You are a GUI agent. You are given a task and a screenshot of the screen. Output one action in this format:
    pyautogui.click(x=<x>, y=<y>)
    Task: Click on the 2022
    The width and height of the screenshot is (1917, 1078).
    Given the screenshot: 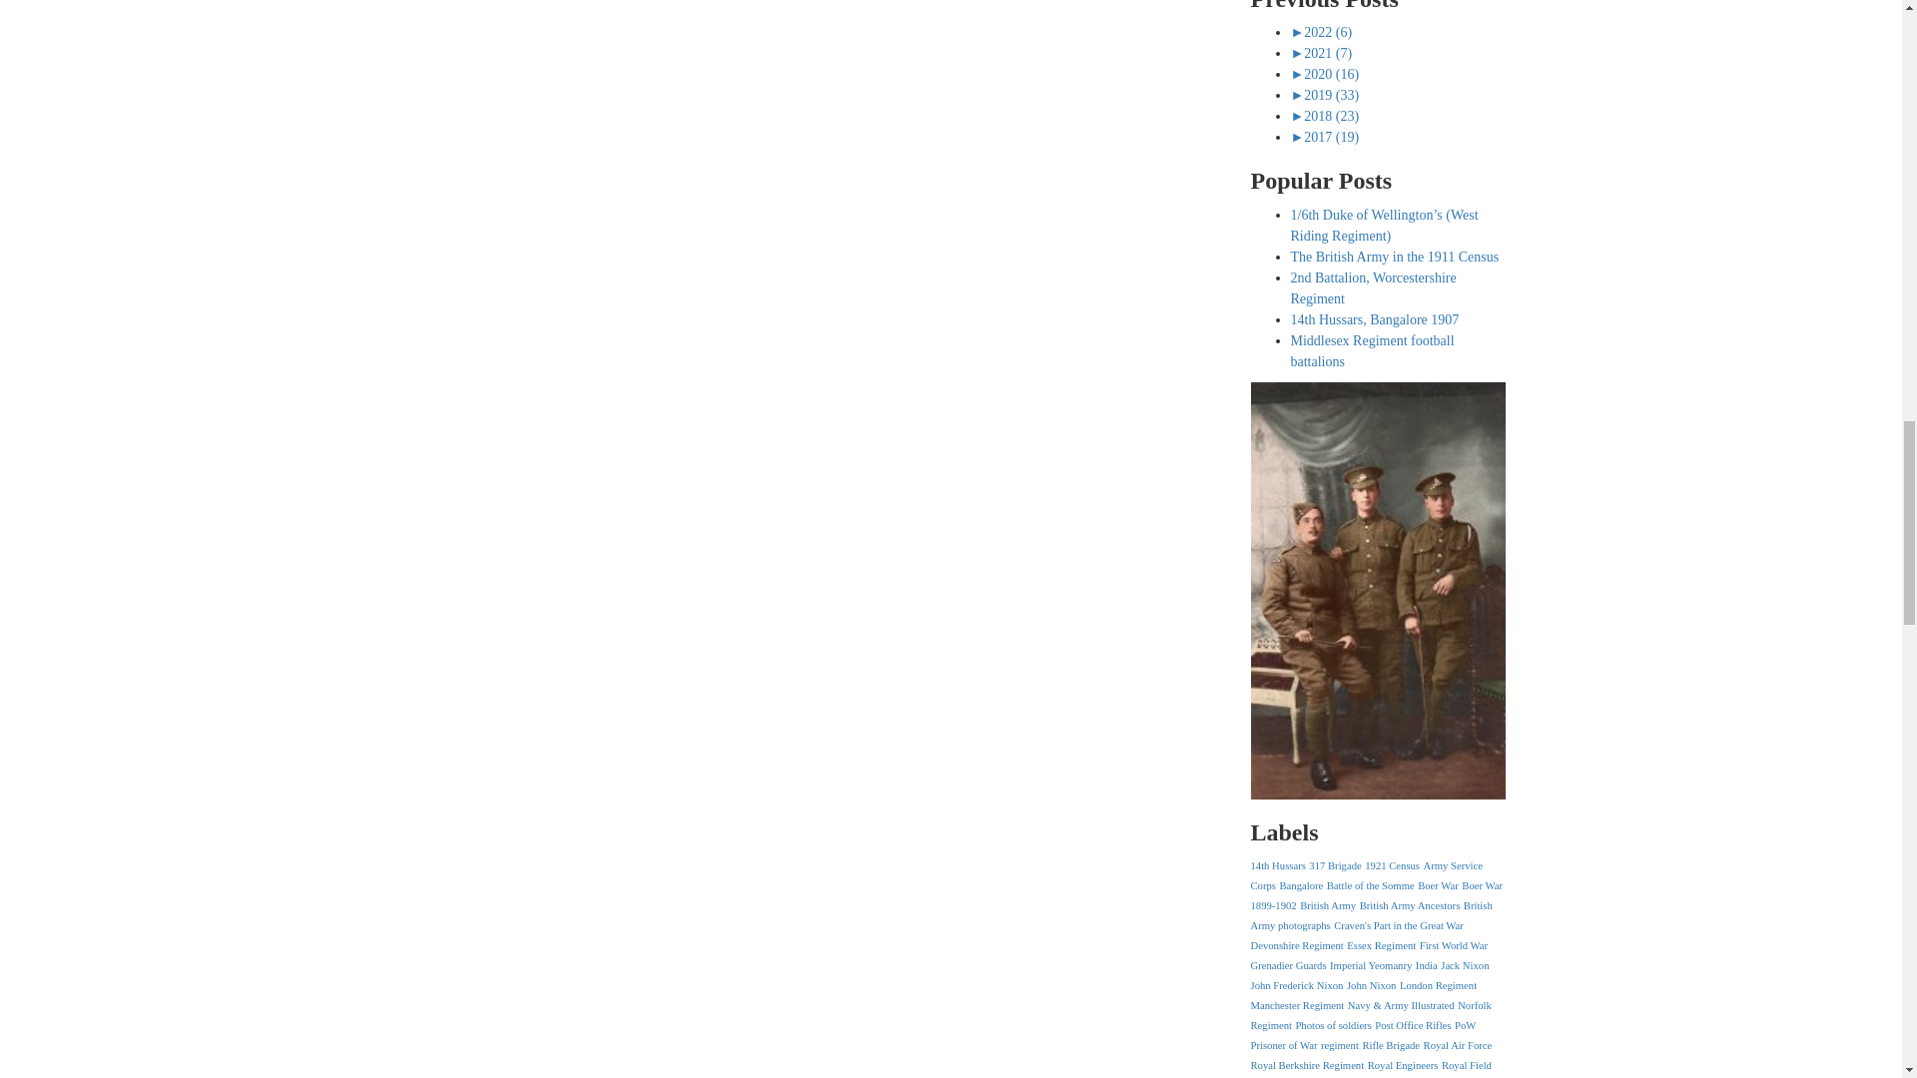 What is the action you would take?
    pyautogui.click(x=1320, y=32)
    